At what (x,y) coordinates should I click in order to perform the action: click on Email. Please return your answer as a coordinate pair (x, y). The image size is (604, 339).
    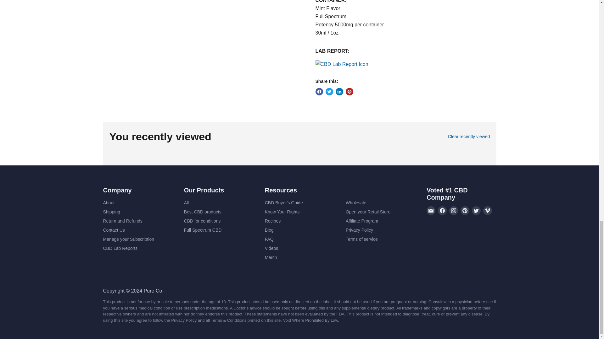
    Looking at the image, I should click on (431, 210).